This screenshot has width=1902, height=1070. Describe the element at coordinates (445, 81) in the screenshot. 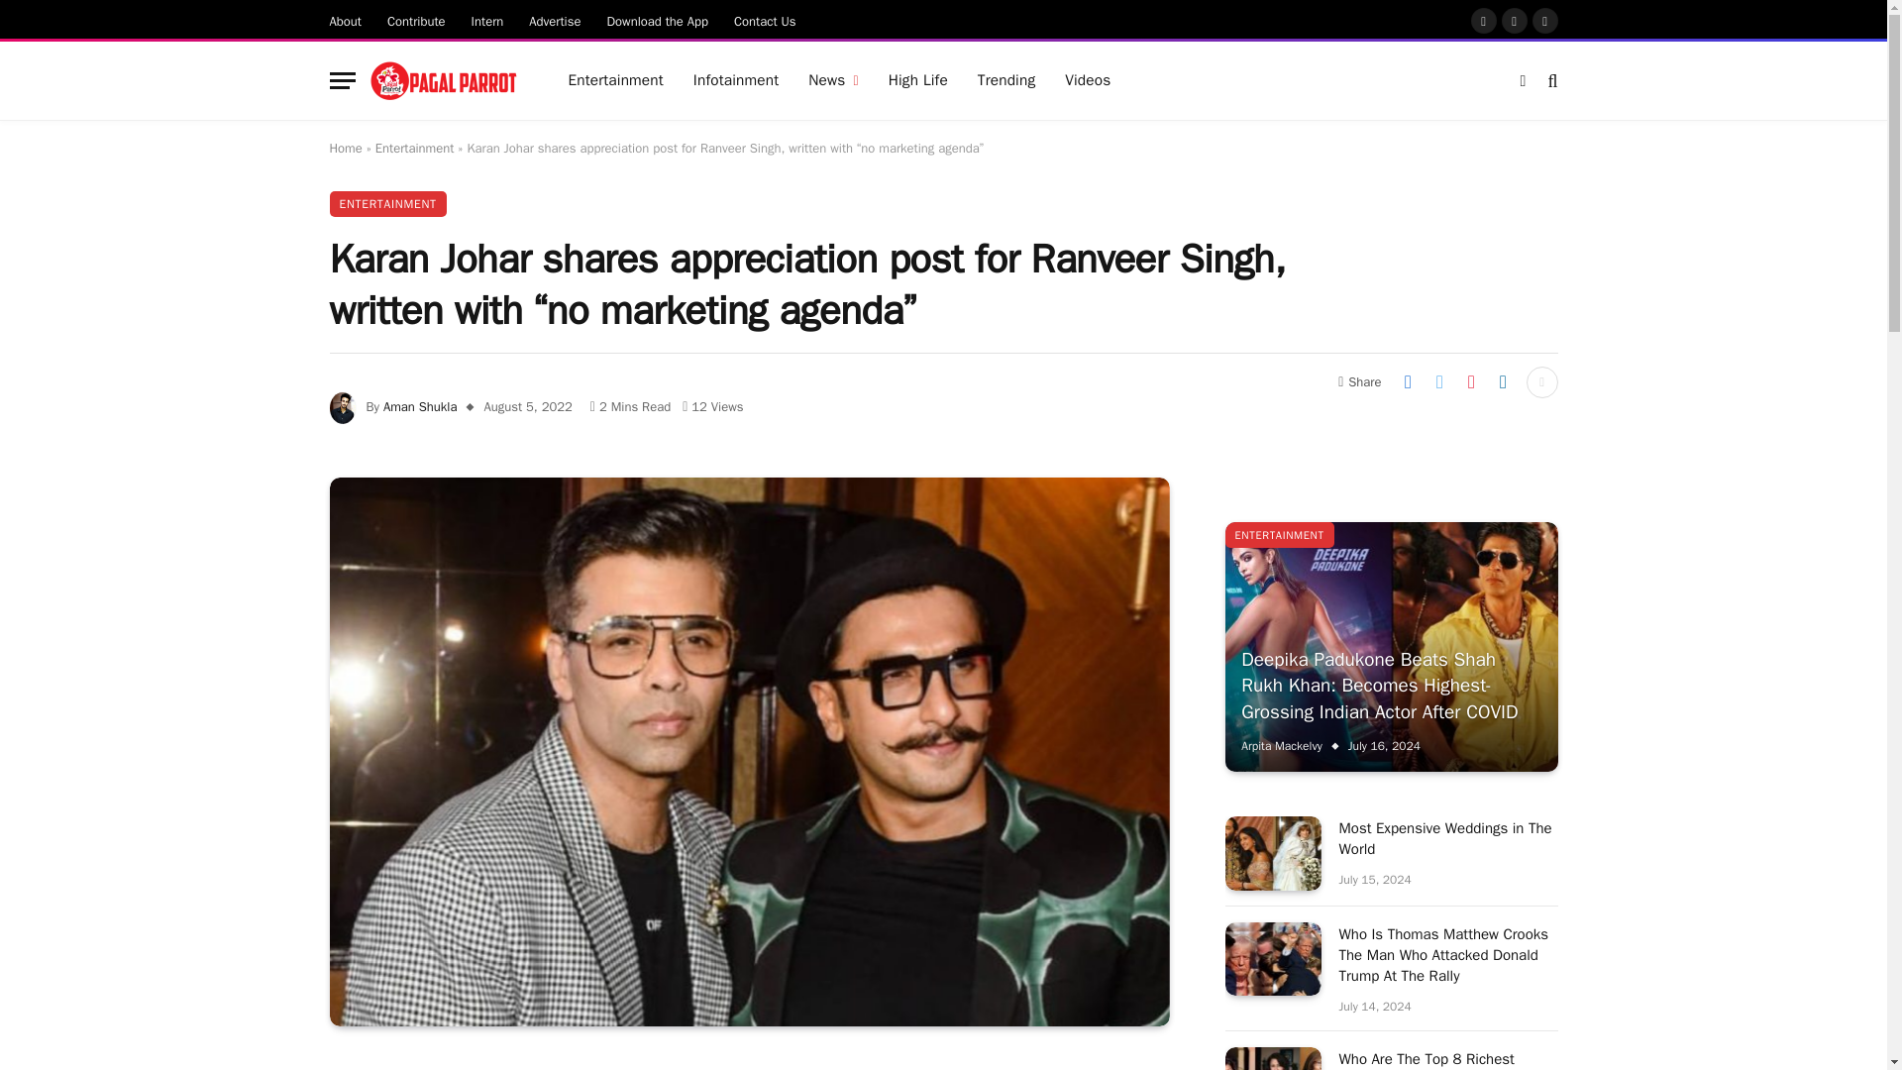

I see `PagalParrot` at that location.